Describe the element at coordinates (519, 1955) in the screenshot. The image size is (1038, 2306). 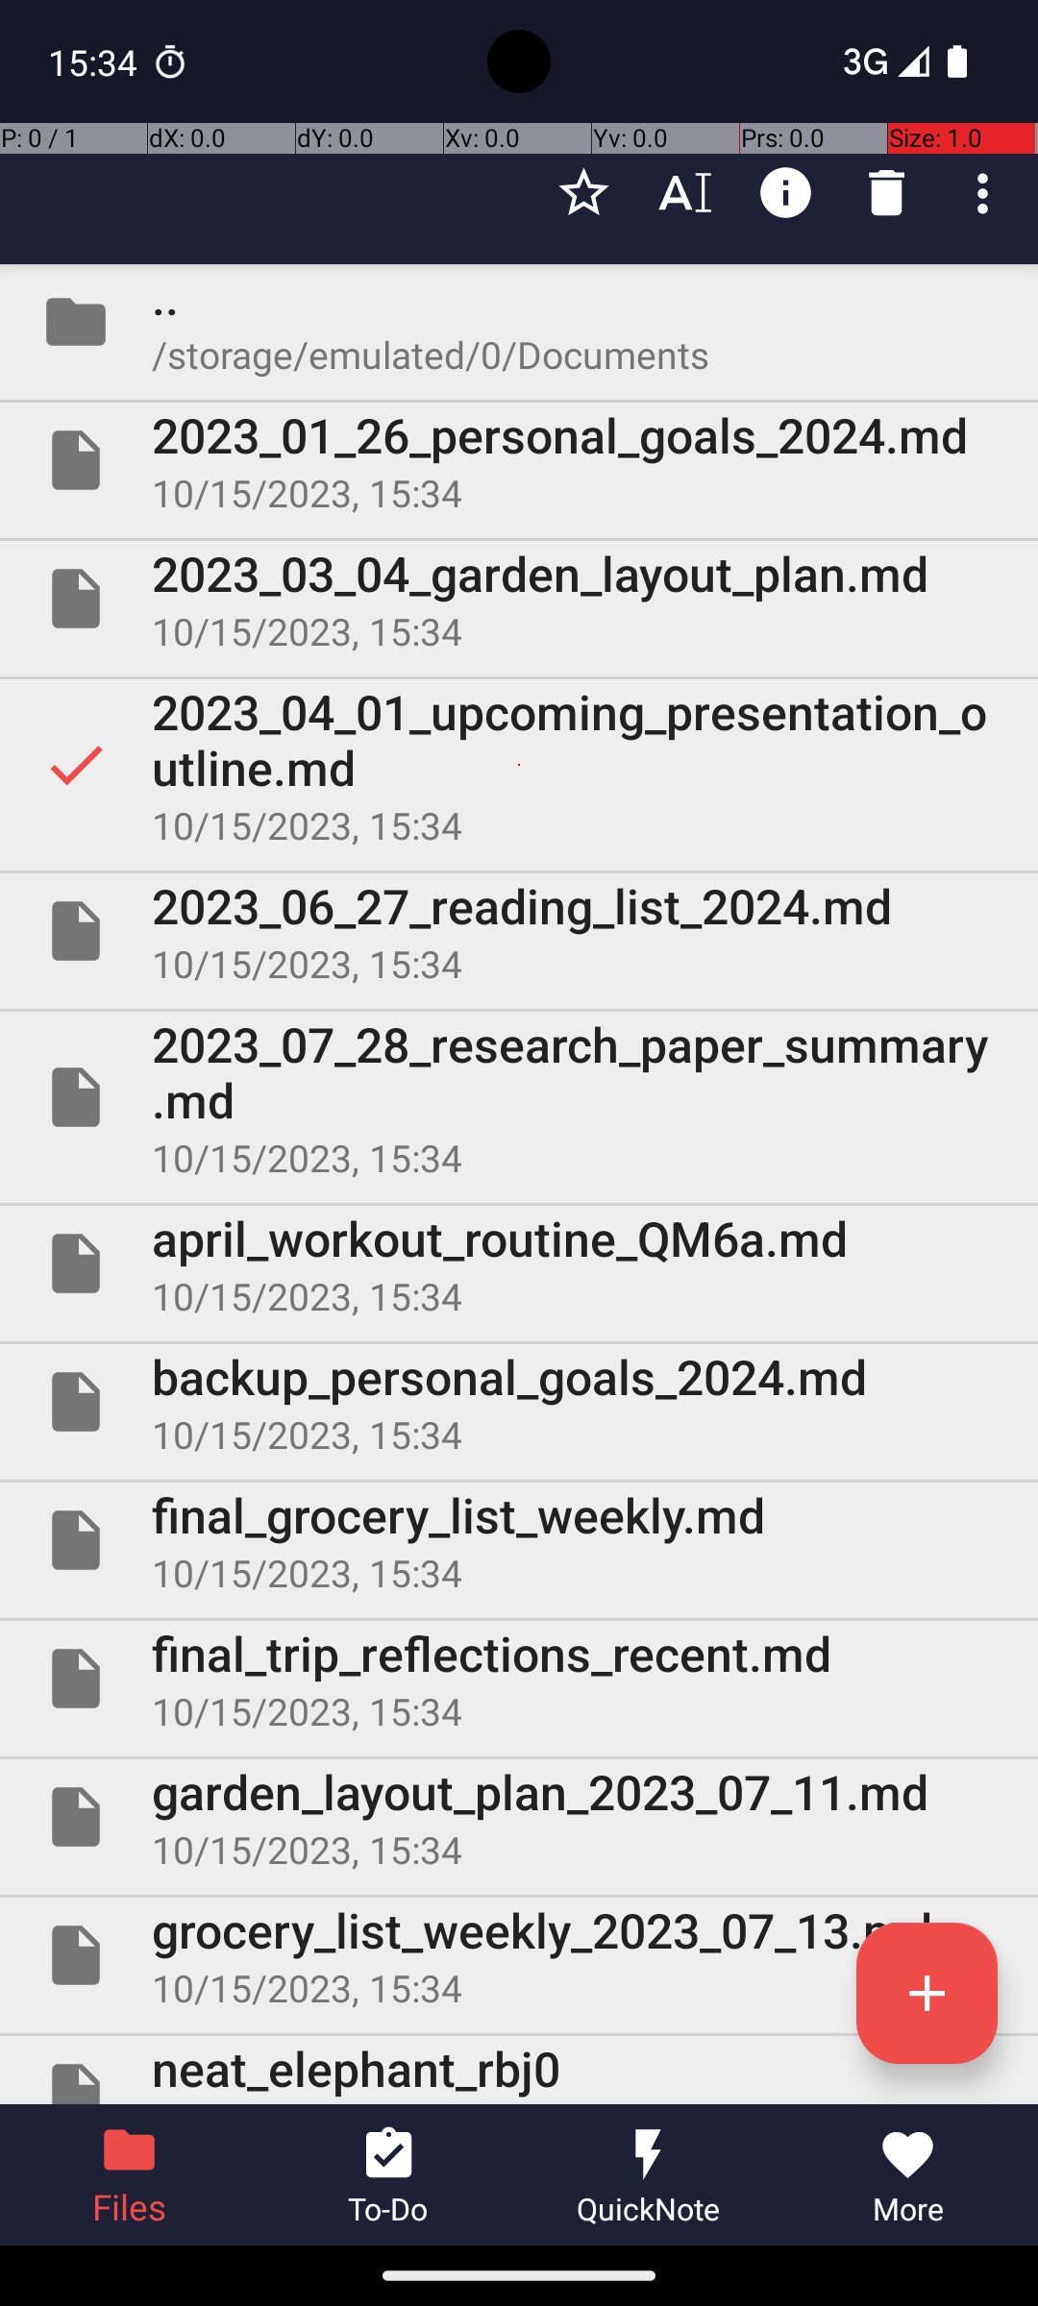
I see `File grocery_list_weekly_2023_07_13.md ` at that location.